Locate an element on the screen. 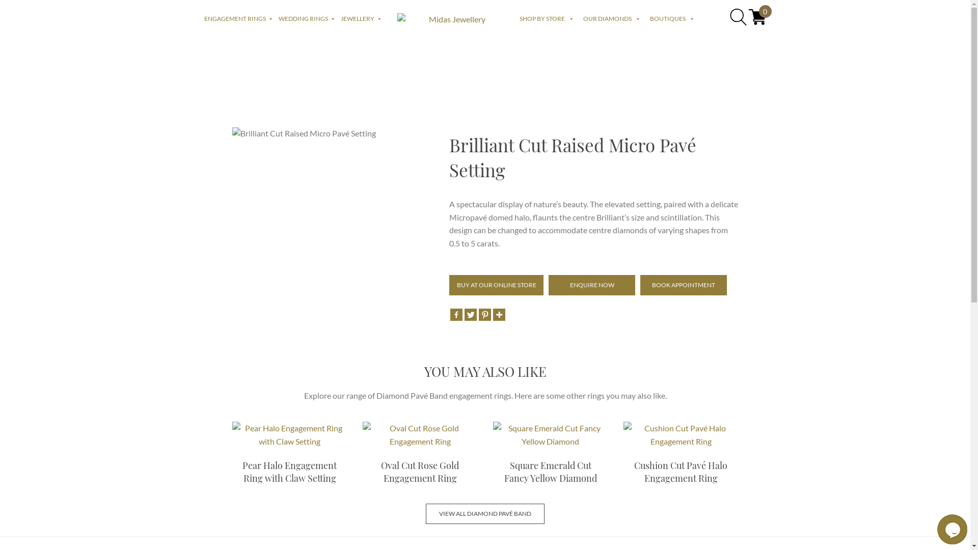  Square Emerald Cut Fancy Yellow Diamond is located at coordinates (551, 456).